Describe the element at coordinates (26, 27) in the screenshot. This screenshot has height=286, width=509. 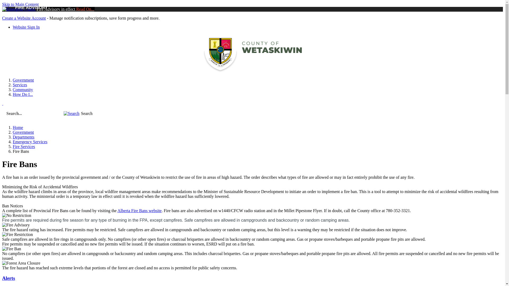
I see `Website Sign In` at that location.